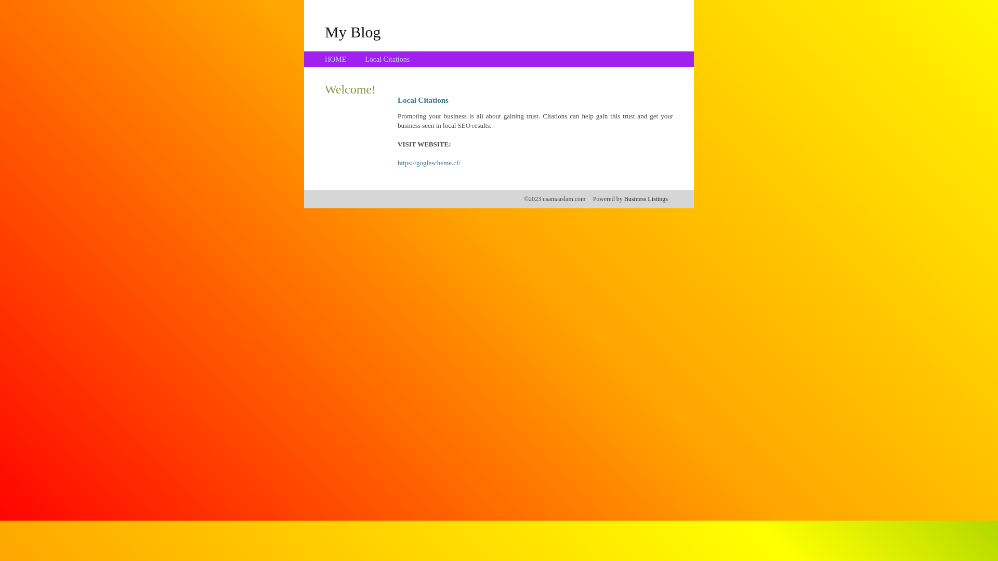  I want to click on Business Listings, so click(646, 199).